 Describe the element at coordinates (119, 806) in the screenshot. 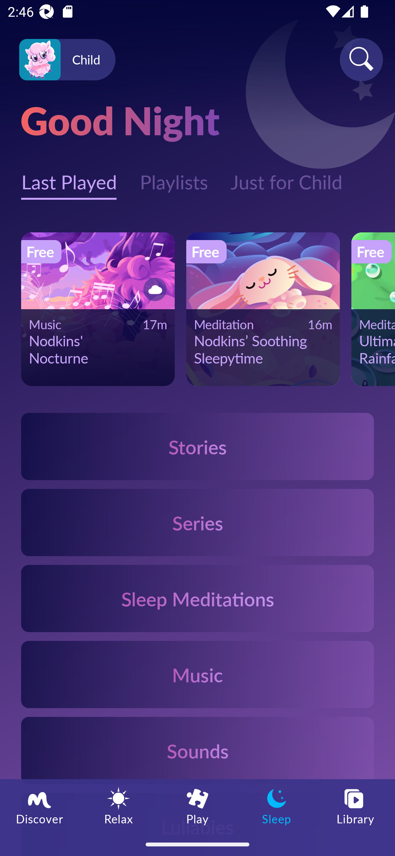

I see `Relax` at that location.